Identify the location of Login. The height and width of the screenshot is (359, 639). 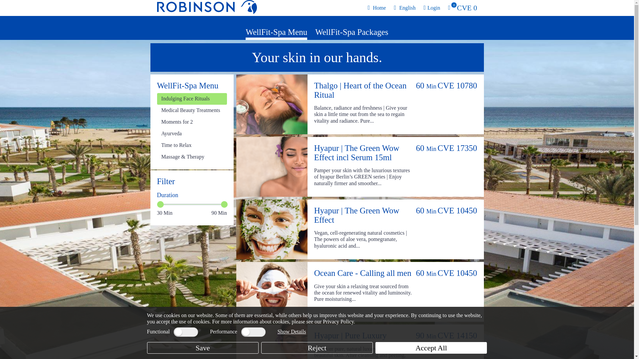
(351, 32).